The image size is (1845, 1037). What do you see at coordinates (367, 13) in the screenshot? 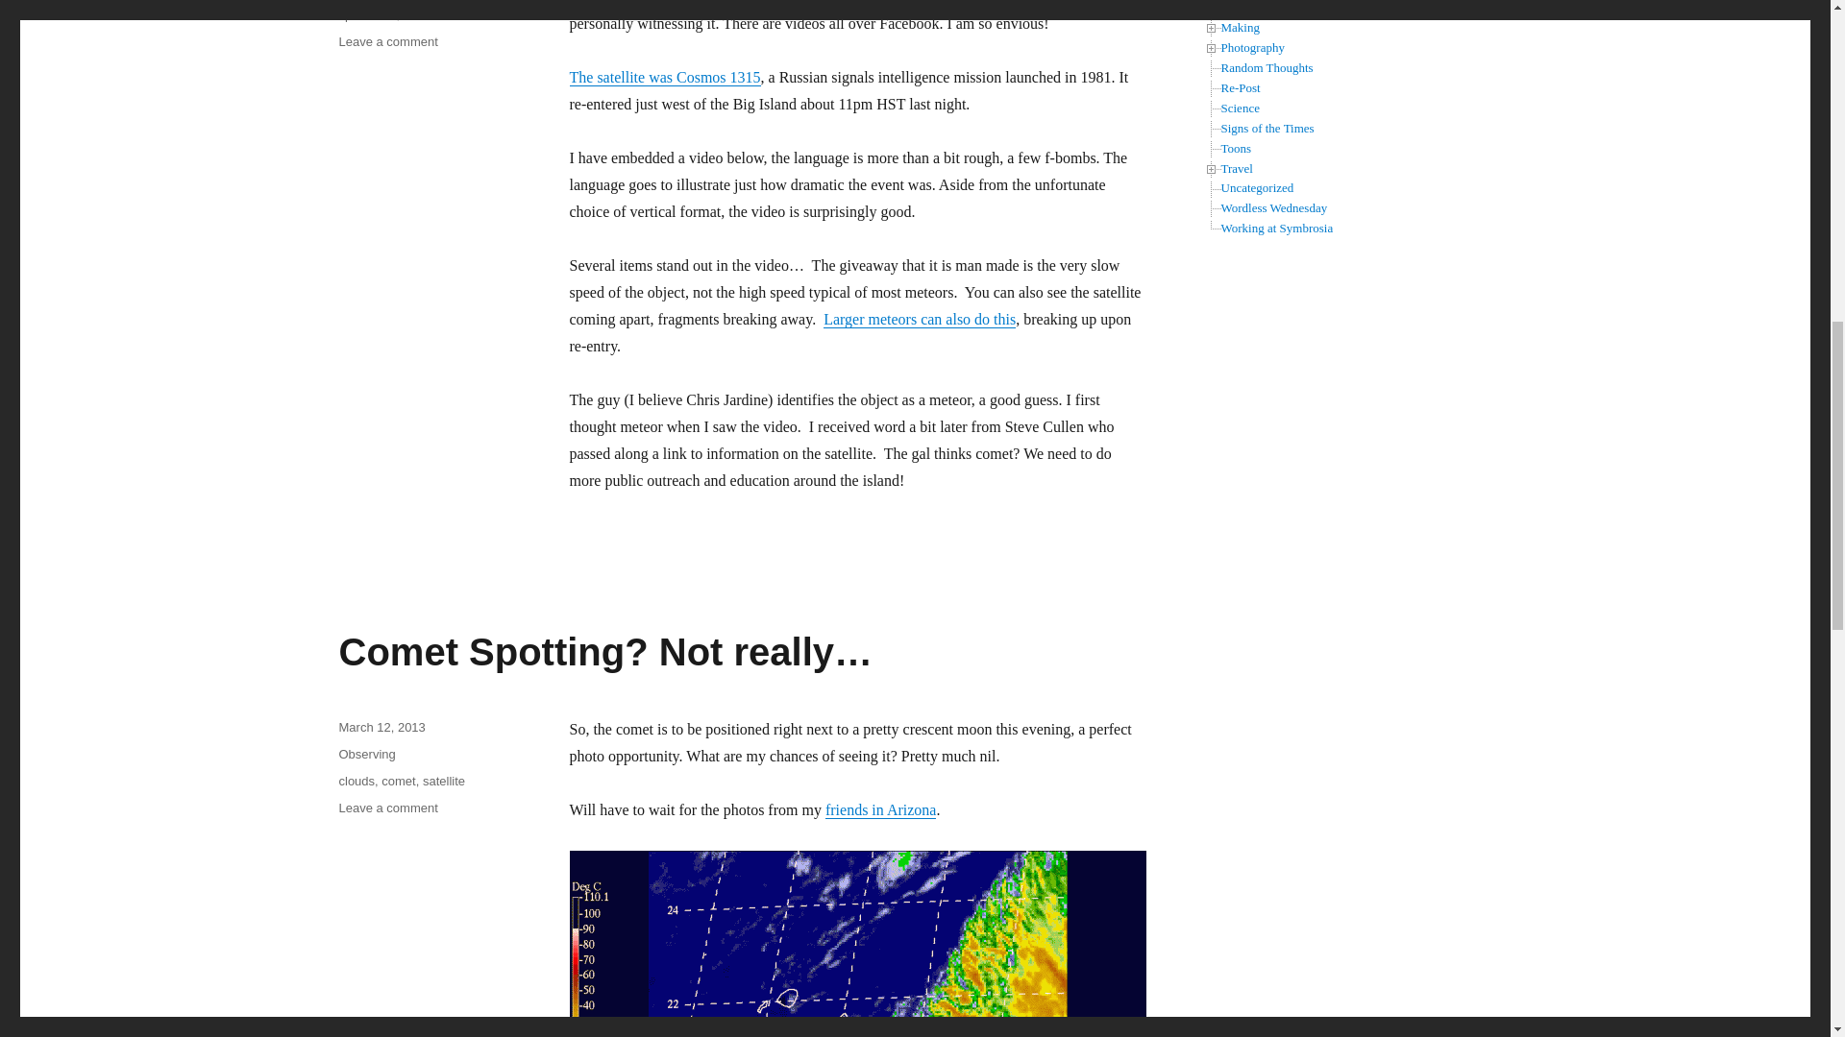
I see `spacecraft` at bounding box center [367, 13].